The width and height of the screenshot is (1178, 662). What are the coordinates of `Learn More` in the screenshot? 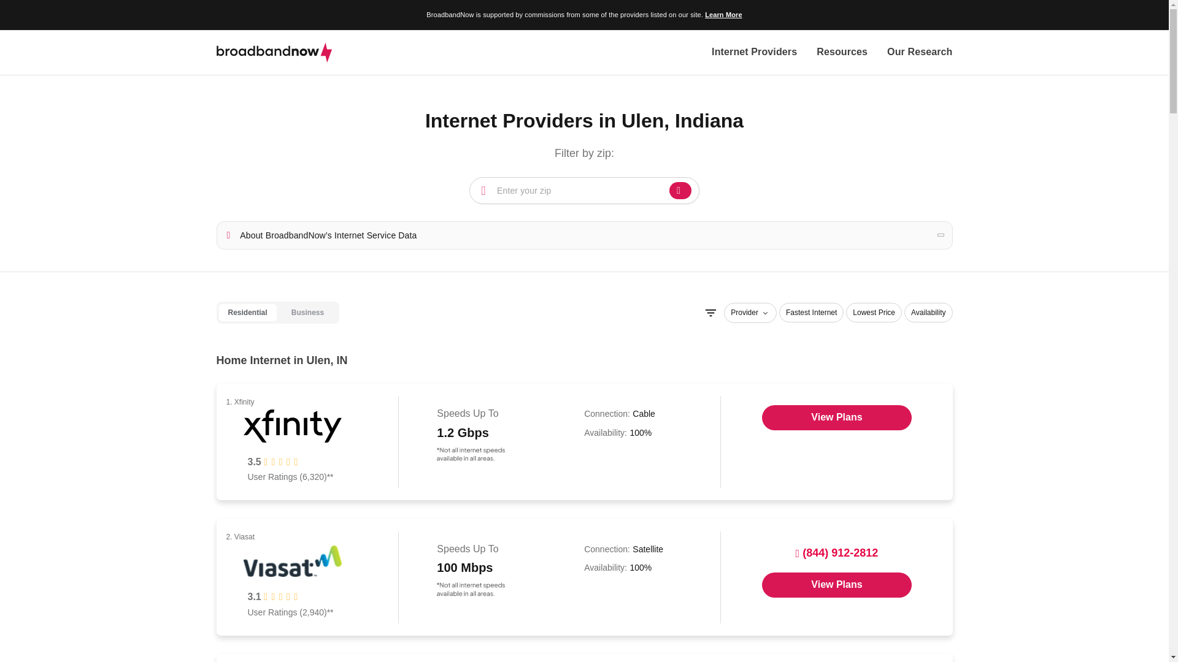 It's located at (723, 15).